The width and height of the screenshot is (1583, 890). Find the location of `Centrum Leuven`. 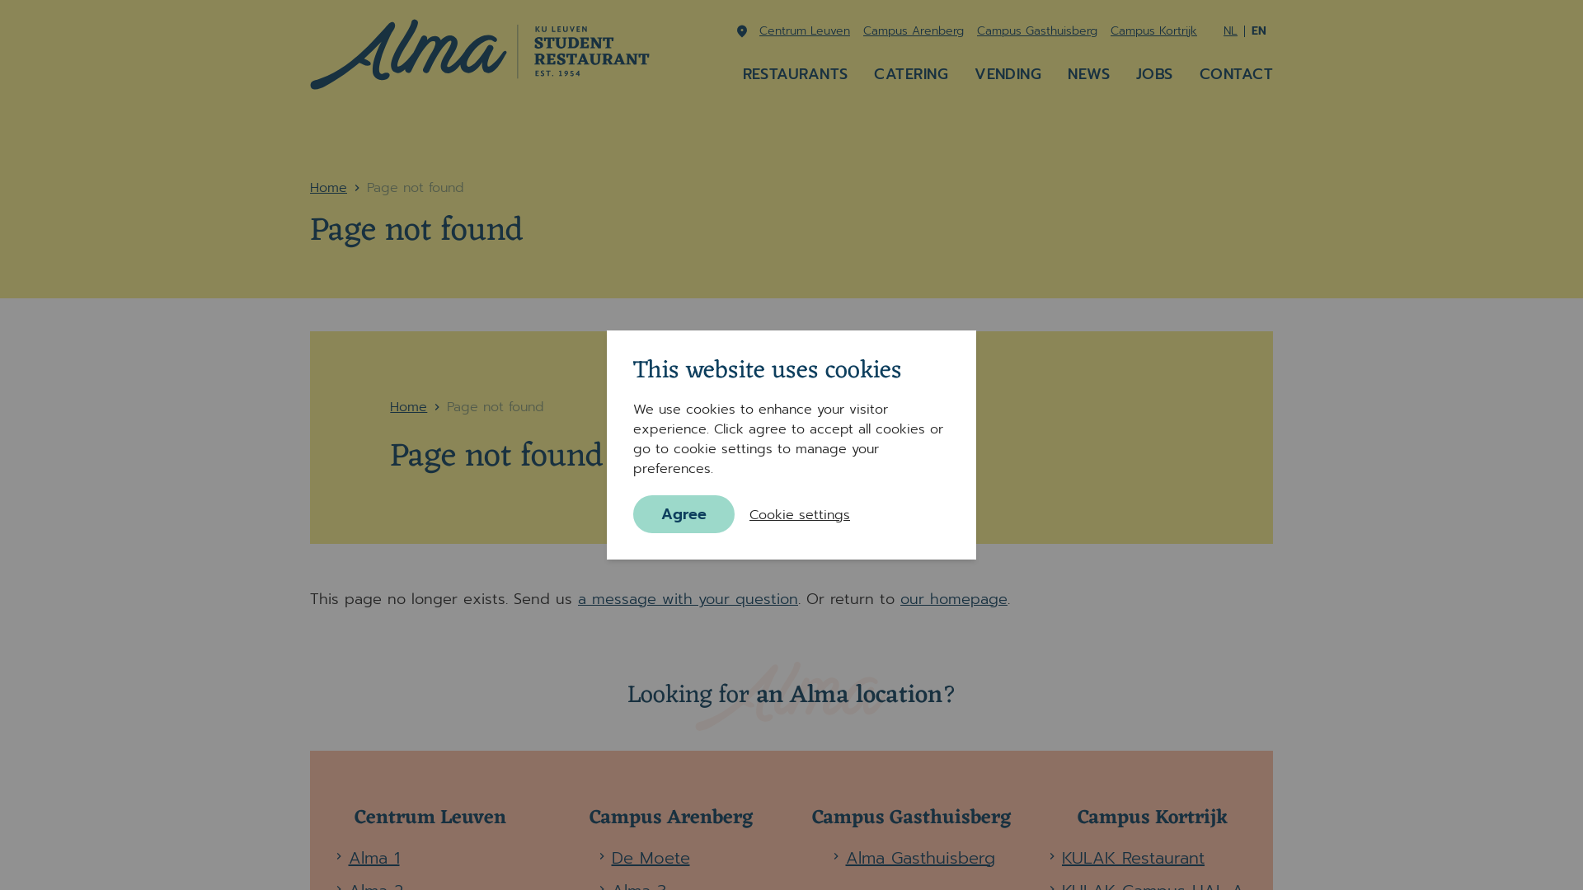

Centrum Leuven is located at coordinates (805, 31).